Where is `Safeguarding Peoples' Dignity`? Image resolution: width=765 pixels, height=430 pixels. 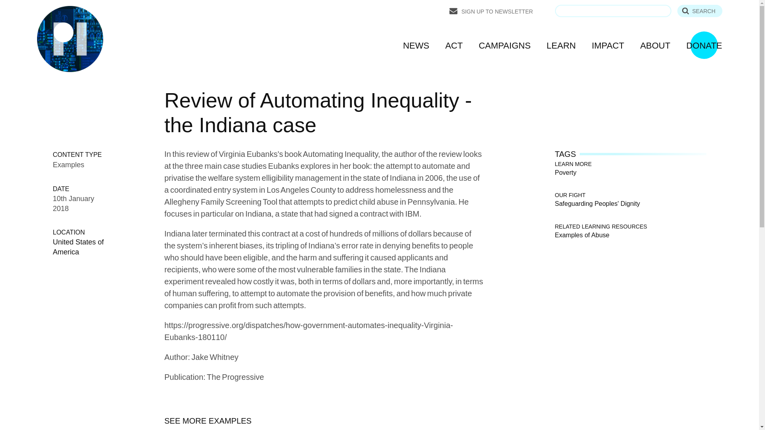
Safeguarding Peoples' Dignity is located at coordinates (597, 203).